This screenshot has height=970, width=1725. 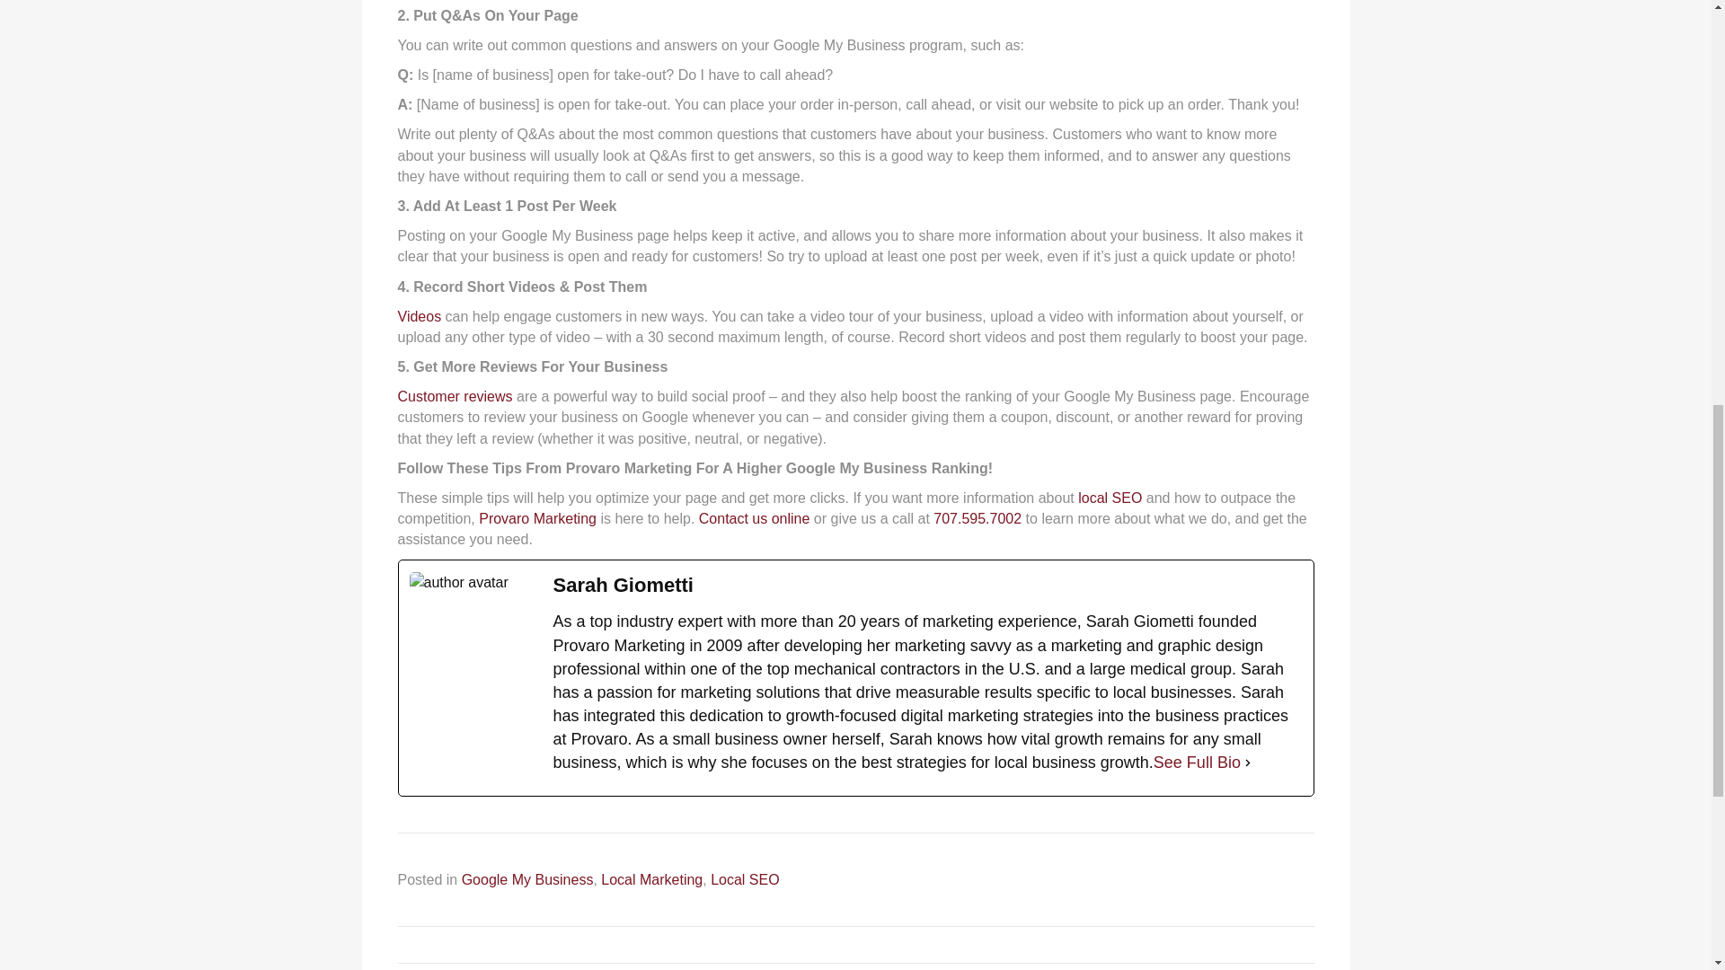 What do you see at coordinates (1110, 498) in the screenshot?
I see `local SEO` at bounding box center [1110, 498].